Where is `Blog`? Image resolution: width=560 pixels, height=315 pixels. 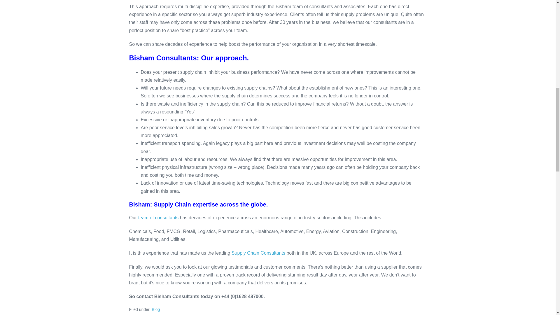 Blog is located at coordinates (156, 309).